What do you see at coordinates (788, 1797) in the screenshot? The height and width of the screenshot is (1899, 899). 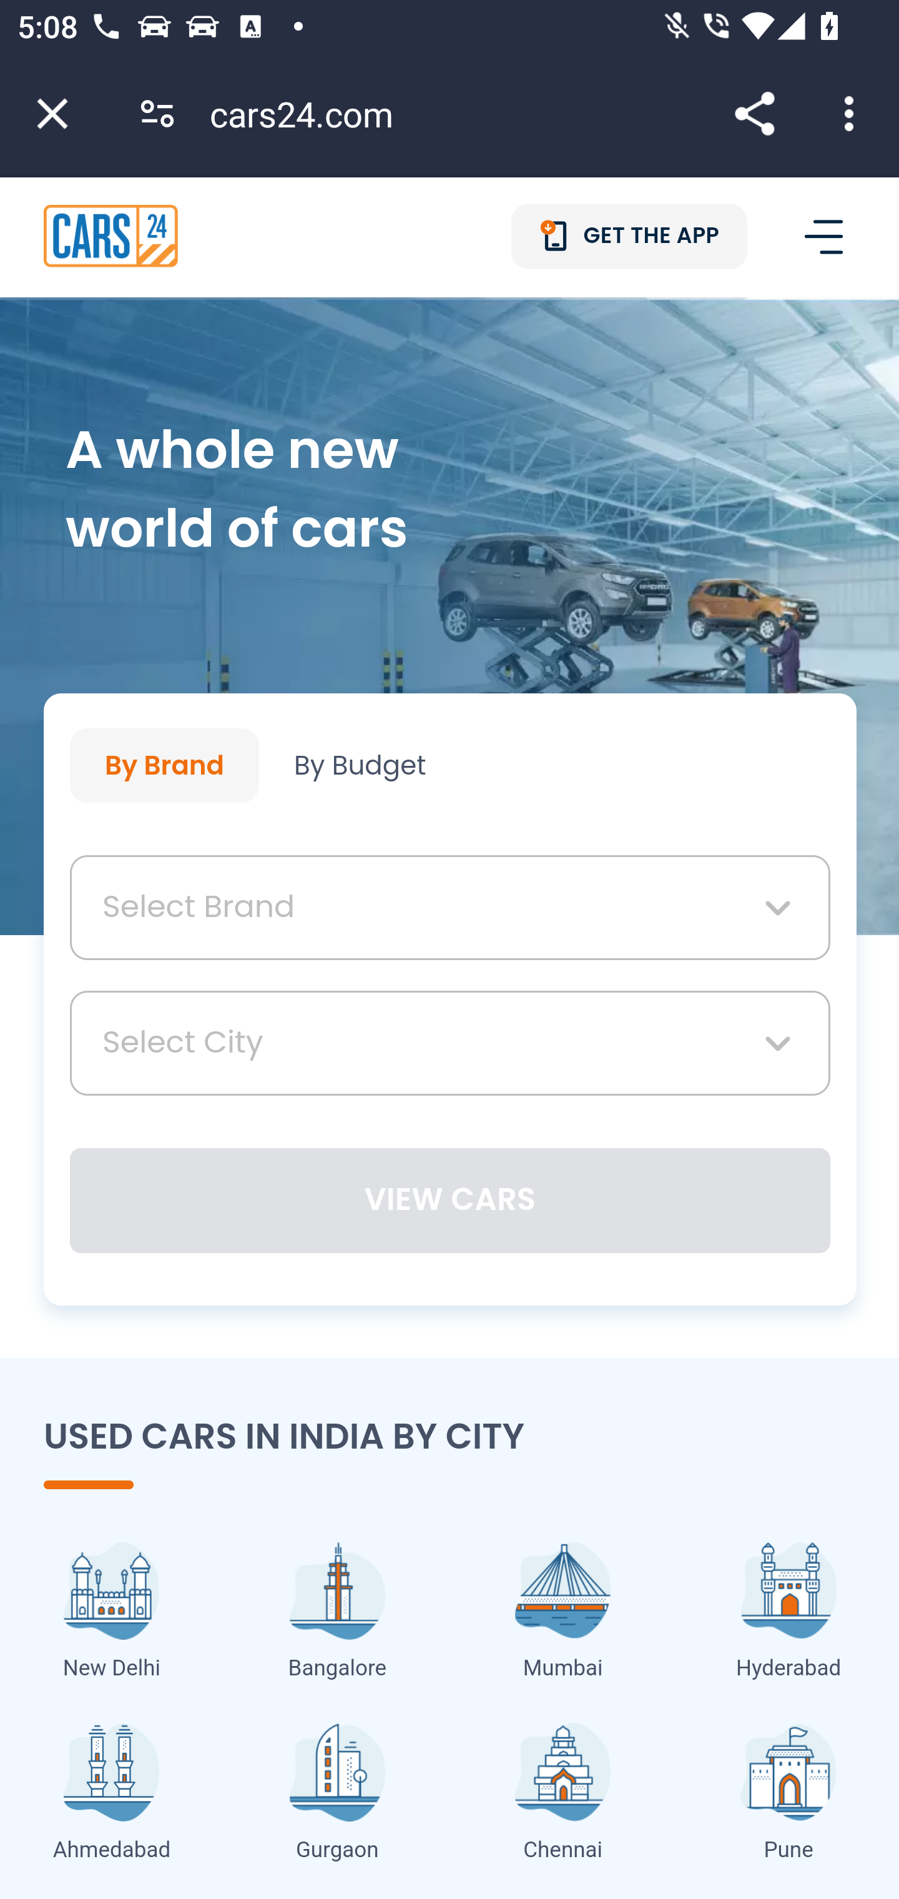 I see `Pune Pune Pune Pune` at bounding box center [788, 1797].